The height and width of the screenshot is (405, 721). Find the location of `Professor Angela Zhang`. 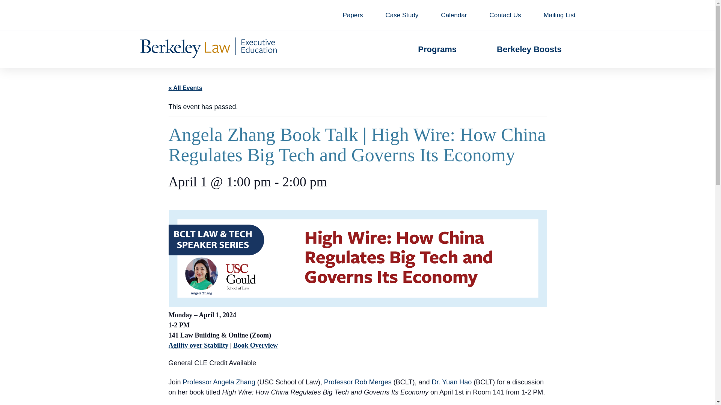

Professor Angela Zhang is located at coordinates (219, 382).